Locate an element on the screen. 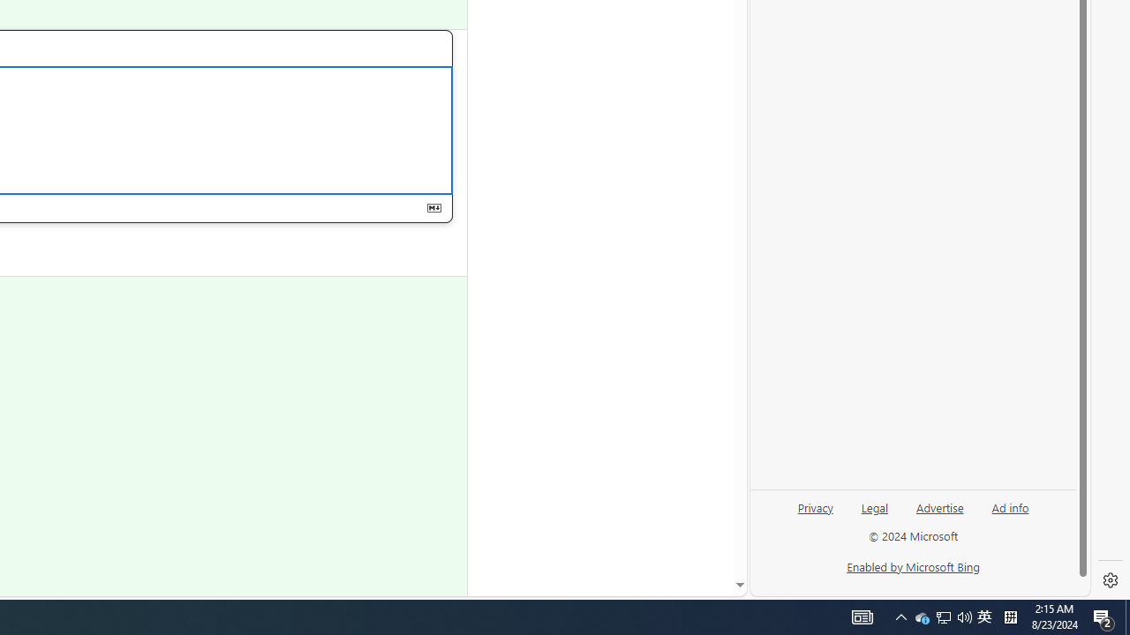 The image size is (1130, 635). Class: s16 gl-icon gl-button-icon  is located at coordinates (433, 208).